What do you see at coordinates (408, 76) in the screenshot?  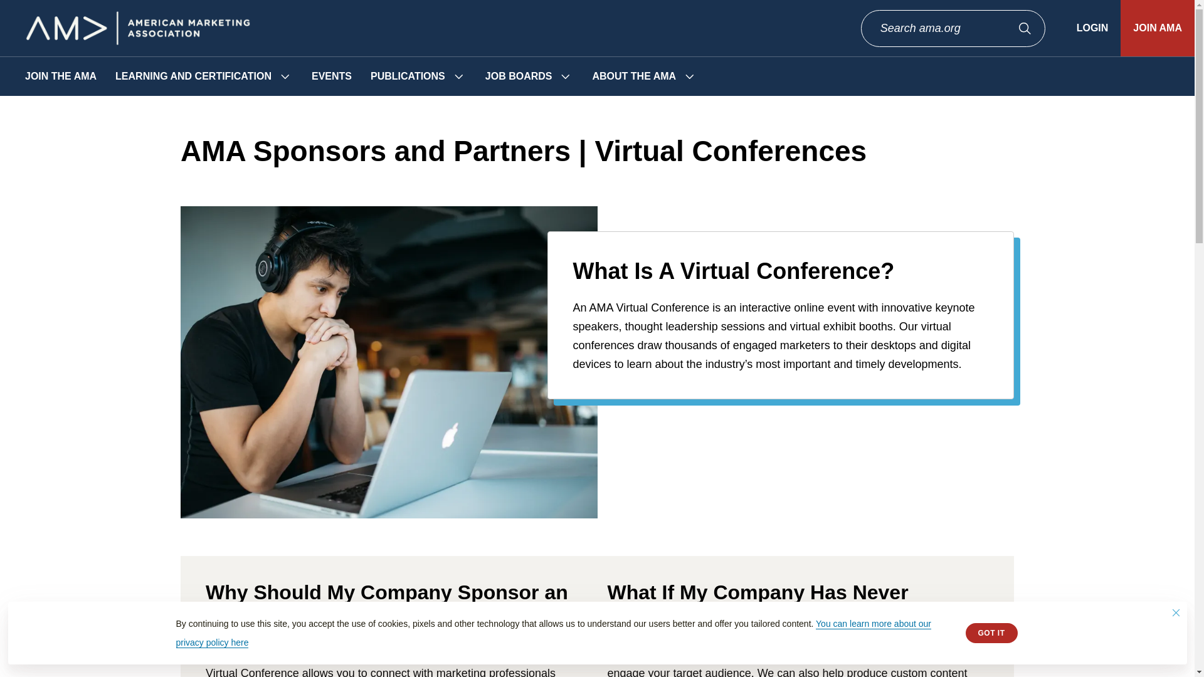 I see `PUBLICATIONS` at bounding box center [408, 76].